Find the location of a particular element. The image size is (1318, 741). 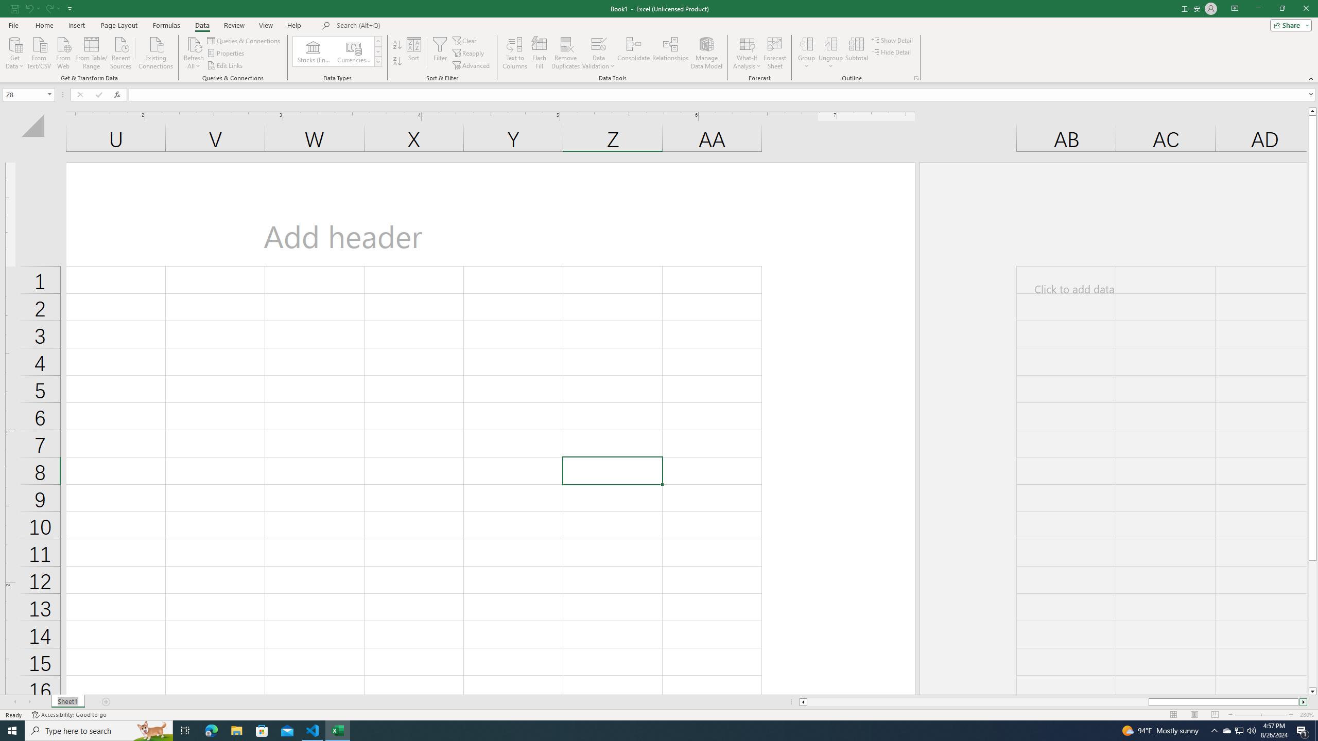

Manage Data Model is located at coordinates (706, 53).